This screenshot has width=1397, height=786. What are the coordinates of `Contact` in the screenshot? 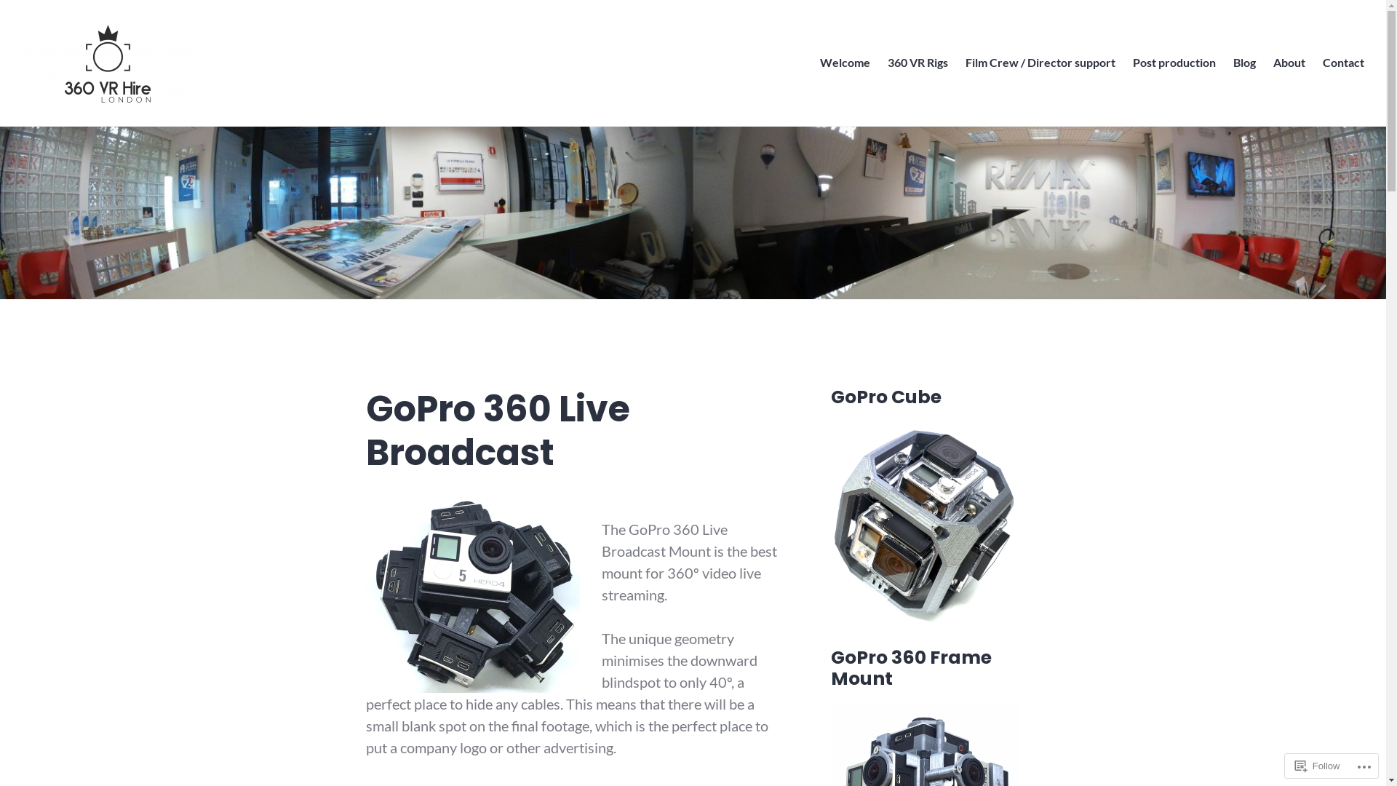 It's located at (1343, 63).